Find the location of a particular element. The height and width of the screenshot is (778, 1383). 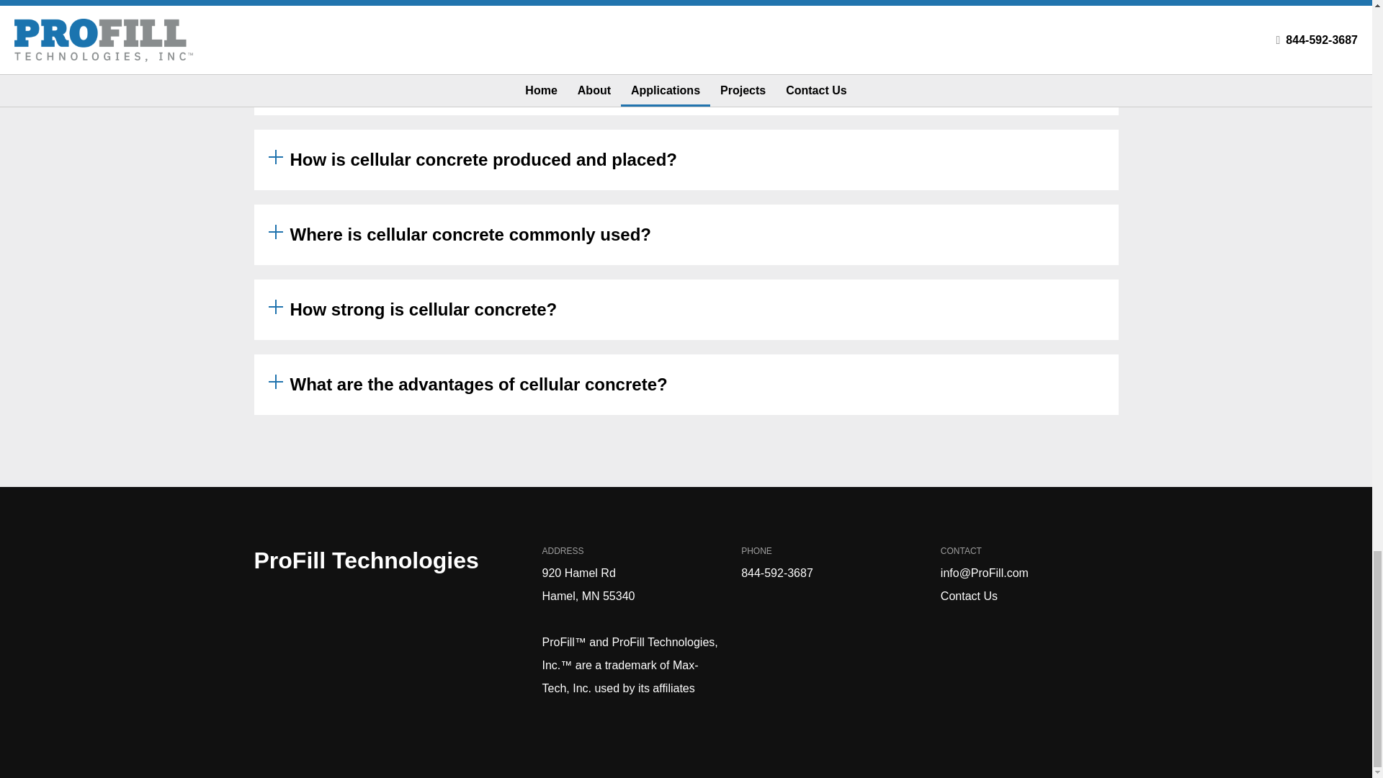

How strong is cellular concrete? is located at coordinates (685, 309).